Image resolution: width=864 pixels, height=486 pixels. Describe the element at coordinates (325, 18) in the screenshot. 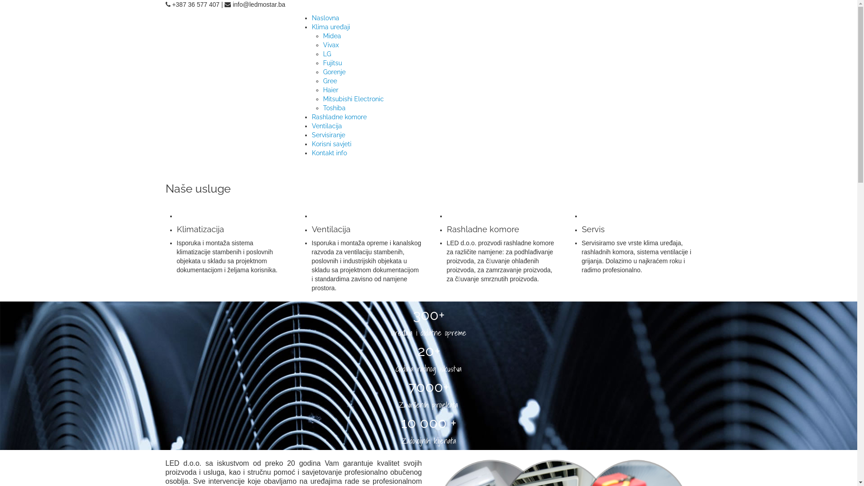

I see `Naslovna` at that location.